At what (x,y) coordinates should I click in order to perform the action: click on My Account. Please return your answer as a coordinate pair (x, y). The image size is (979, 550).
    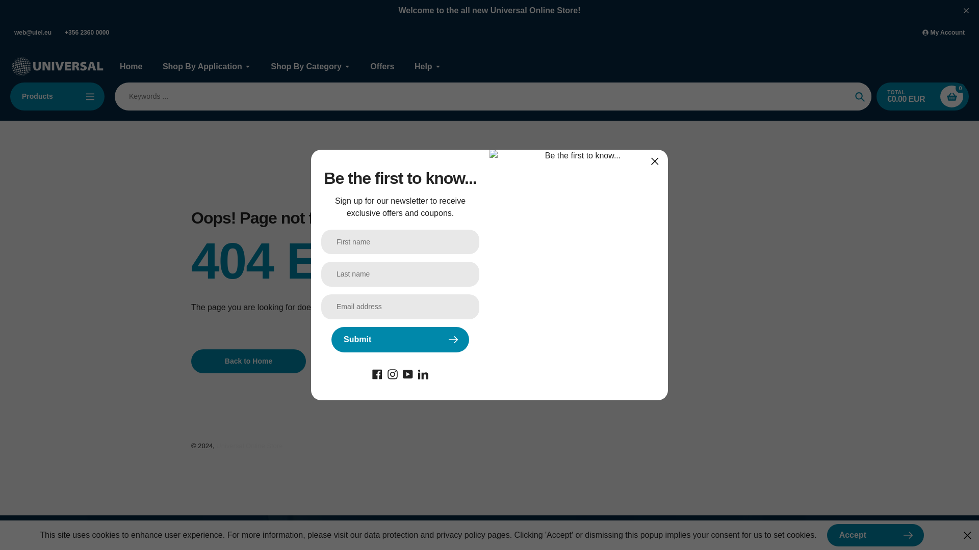
    Looking at the image, I should click on (943, 33).